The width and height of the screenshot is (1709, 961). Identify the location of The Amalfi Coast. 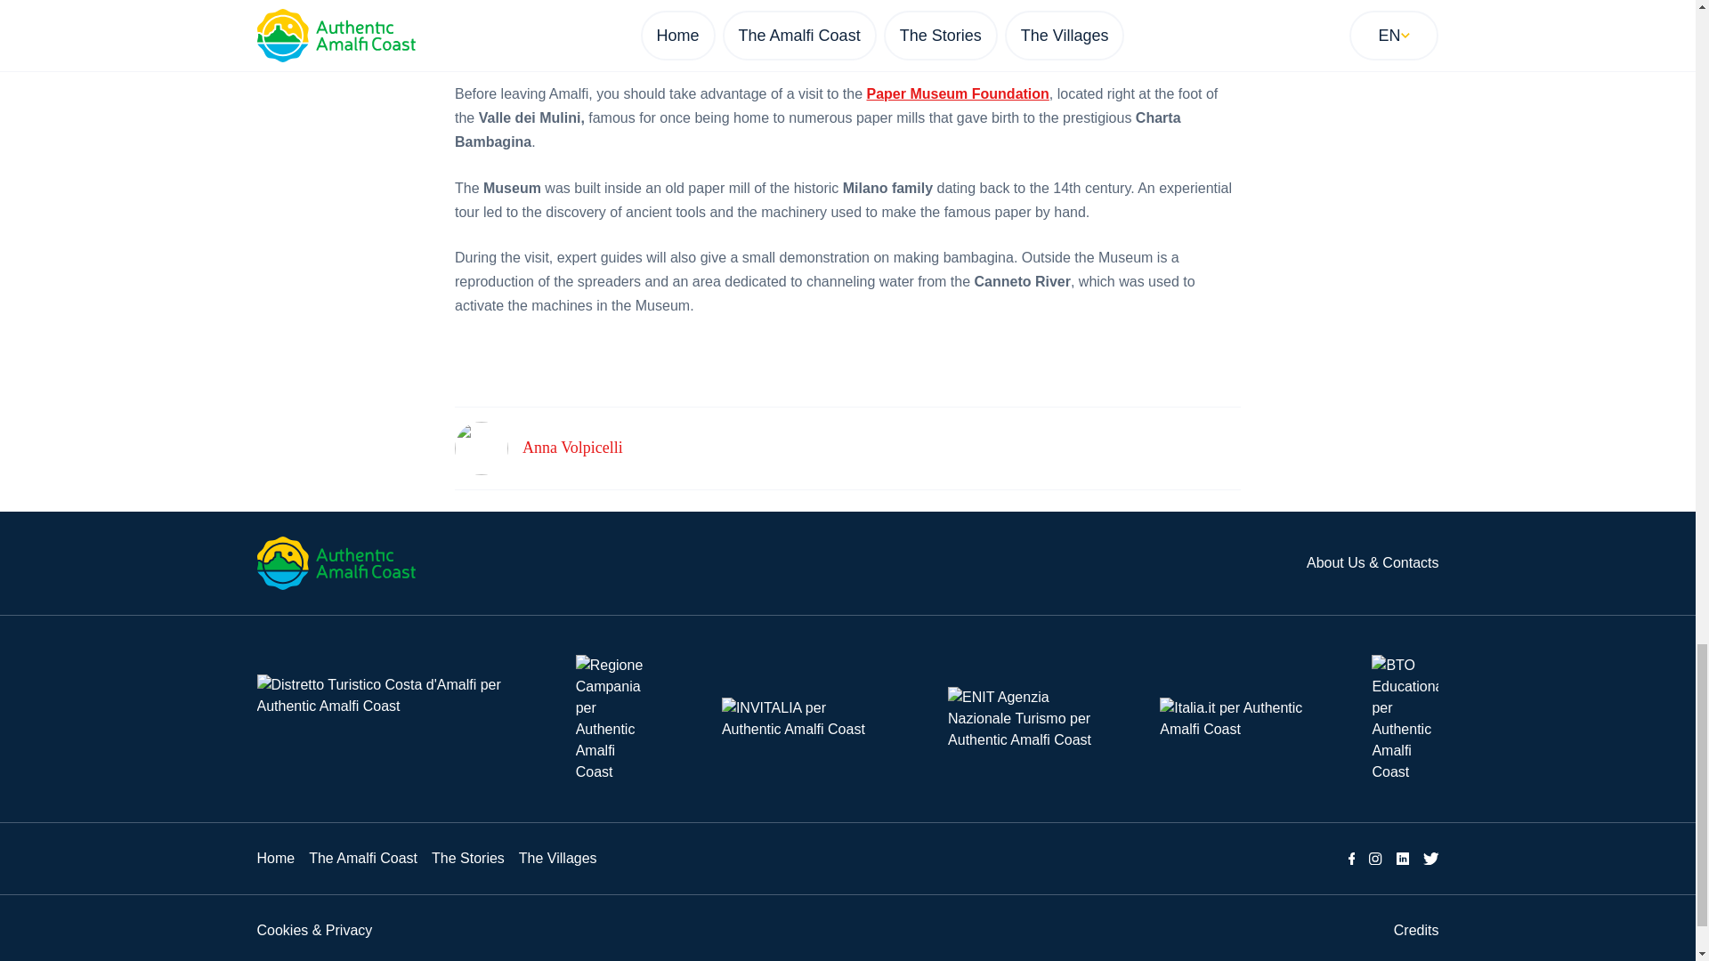
(363, 858).